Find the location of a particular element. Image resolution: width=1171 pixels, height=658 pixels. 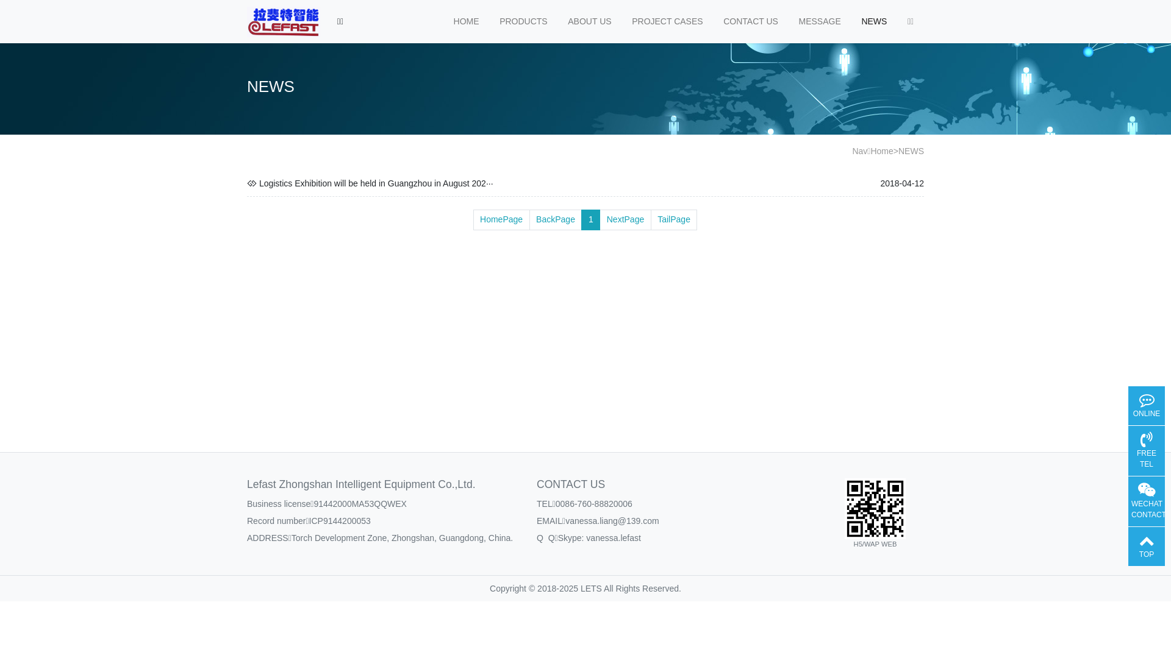

NEWS is located at coordinates (875, 22).